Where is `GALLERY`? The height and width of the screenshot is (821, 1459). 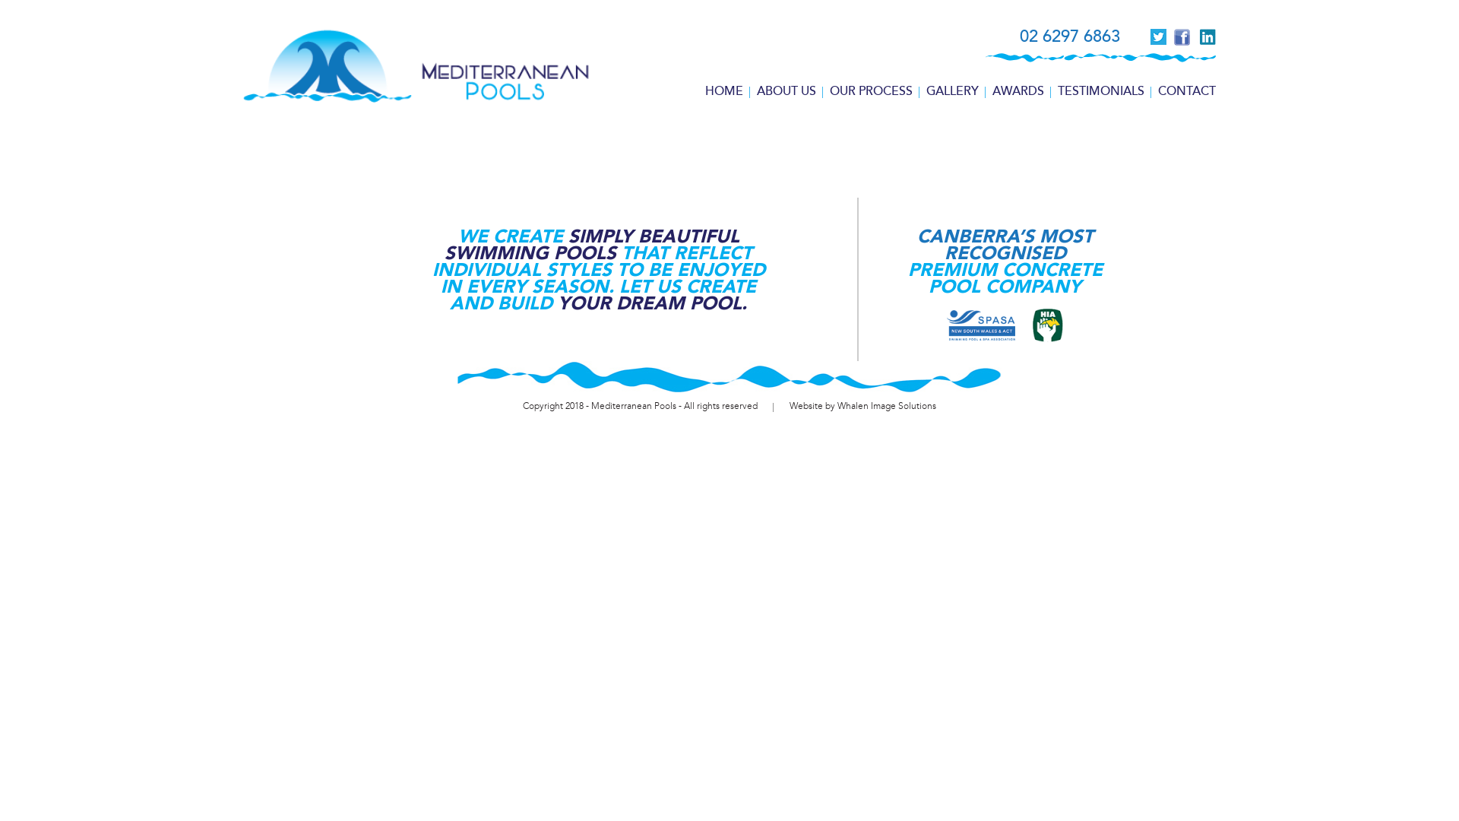 GALLERY is located at coordinates (953, 91).